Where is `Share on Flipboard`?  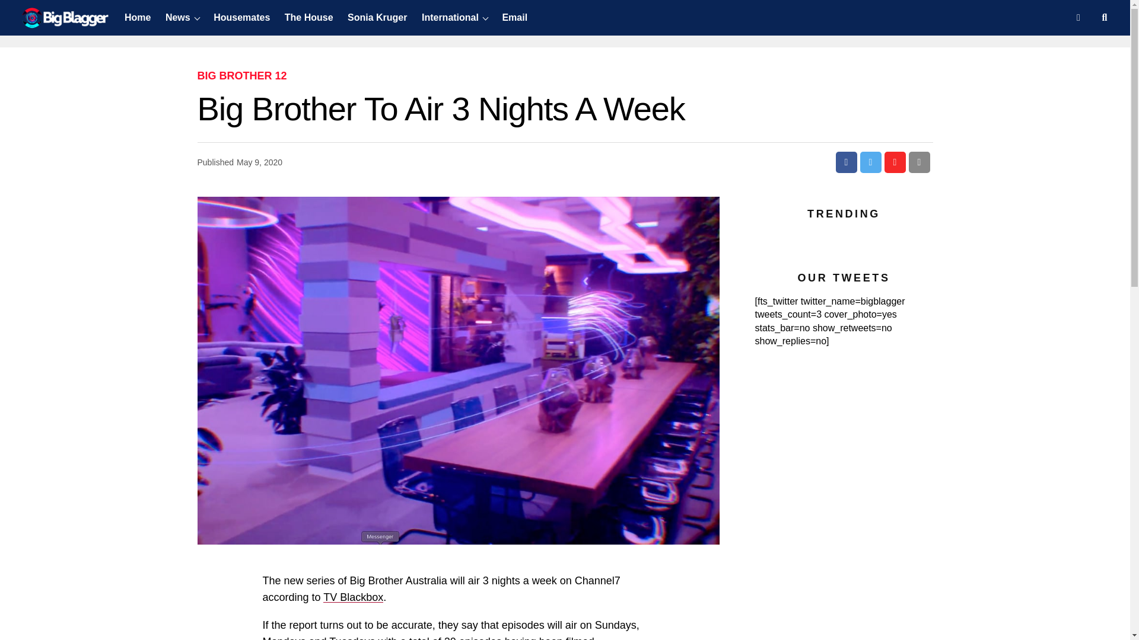 Share on Flipboard is located at coordinates (895, 162).